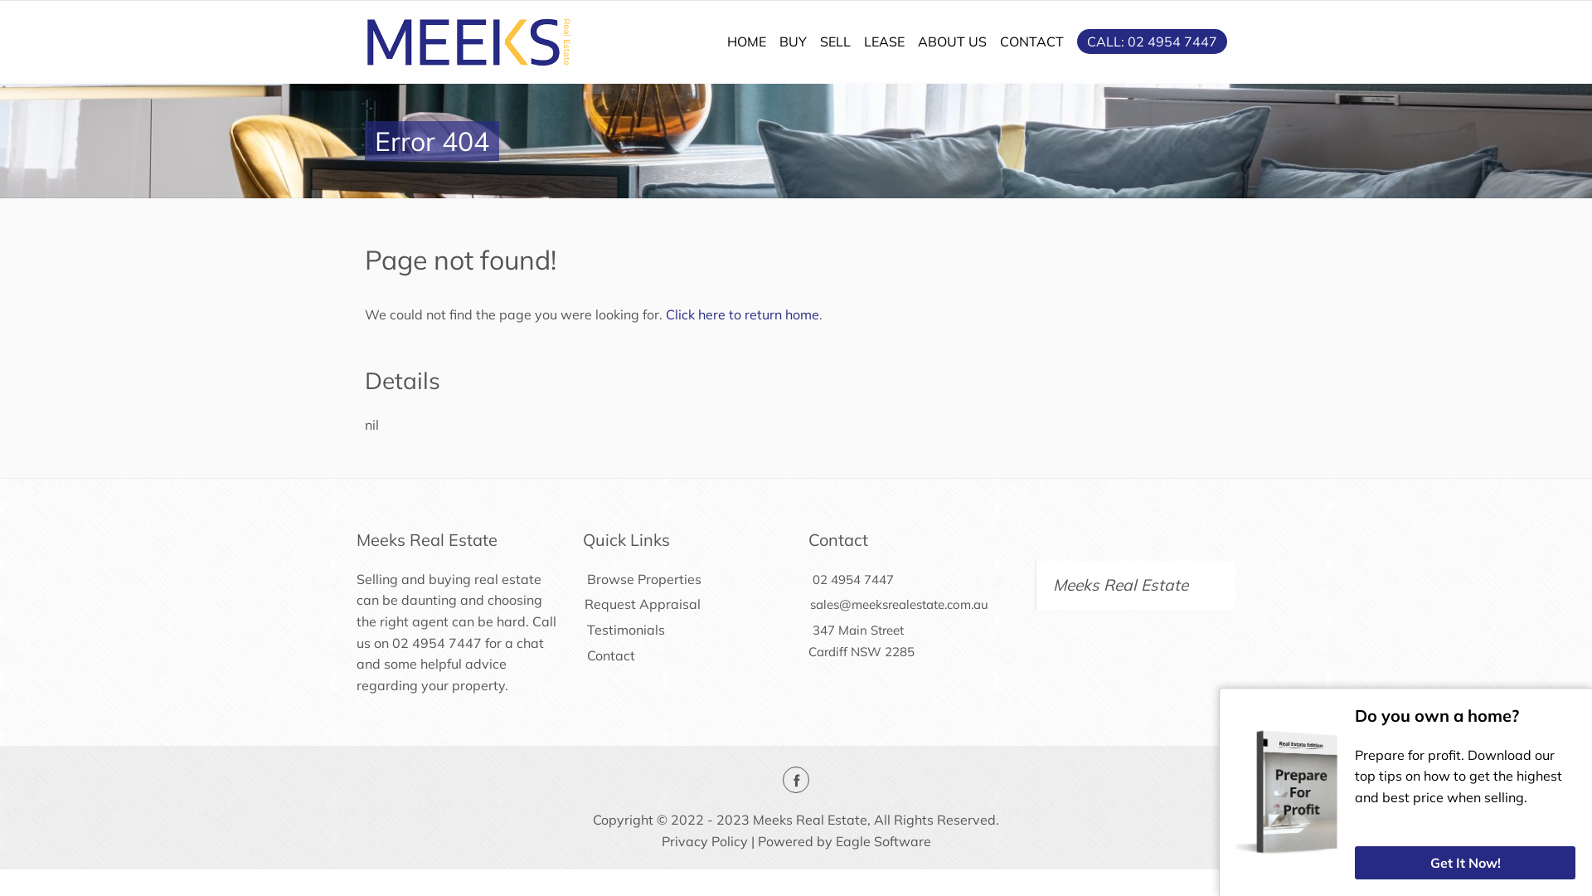  What do you see at coordinates (793, 41) in the screenshot?
I see `BUY` at bounding box center [793, 41].